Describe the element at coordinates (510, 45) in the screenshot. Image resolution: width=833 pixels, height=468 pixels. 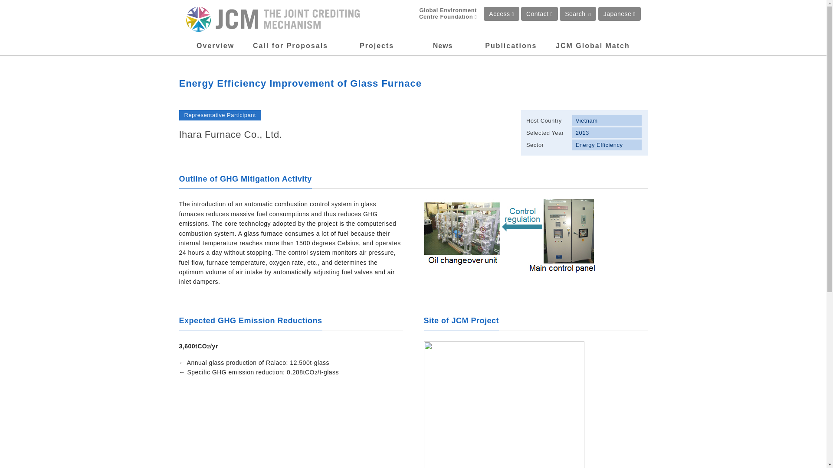
I see `Publications` at that location.